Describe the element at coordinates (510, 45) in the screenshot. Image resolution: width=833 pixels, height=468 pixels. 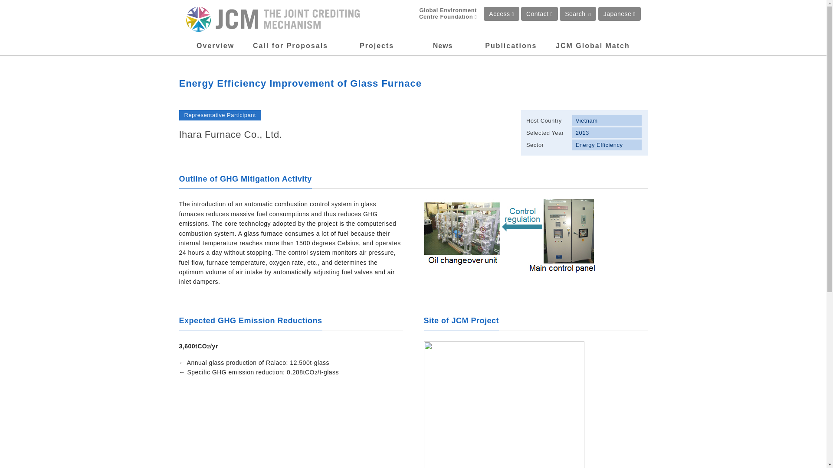
I see `Publications` at that location.